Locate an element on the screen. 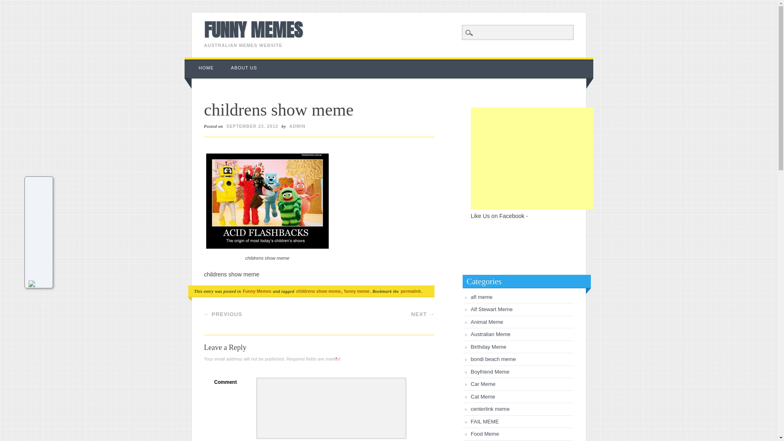 The height and width of the screenshot is (441, 784). HOME is located at coordinates (207, 68).